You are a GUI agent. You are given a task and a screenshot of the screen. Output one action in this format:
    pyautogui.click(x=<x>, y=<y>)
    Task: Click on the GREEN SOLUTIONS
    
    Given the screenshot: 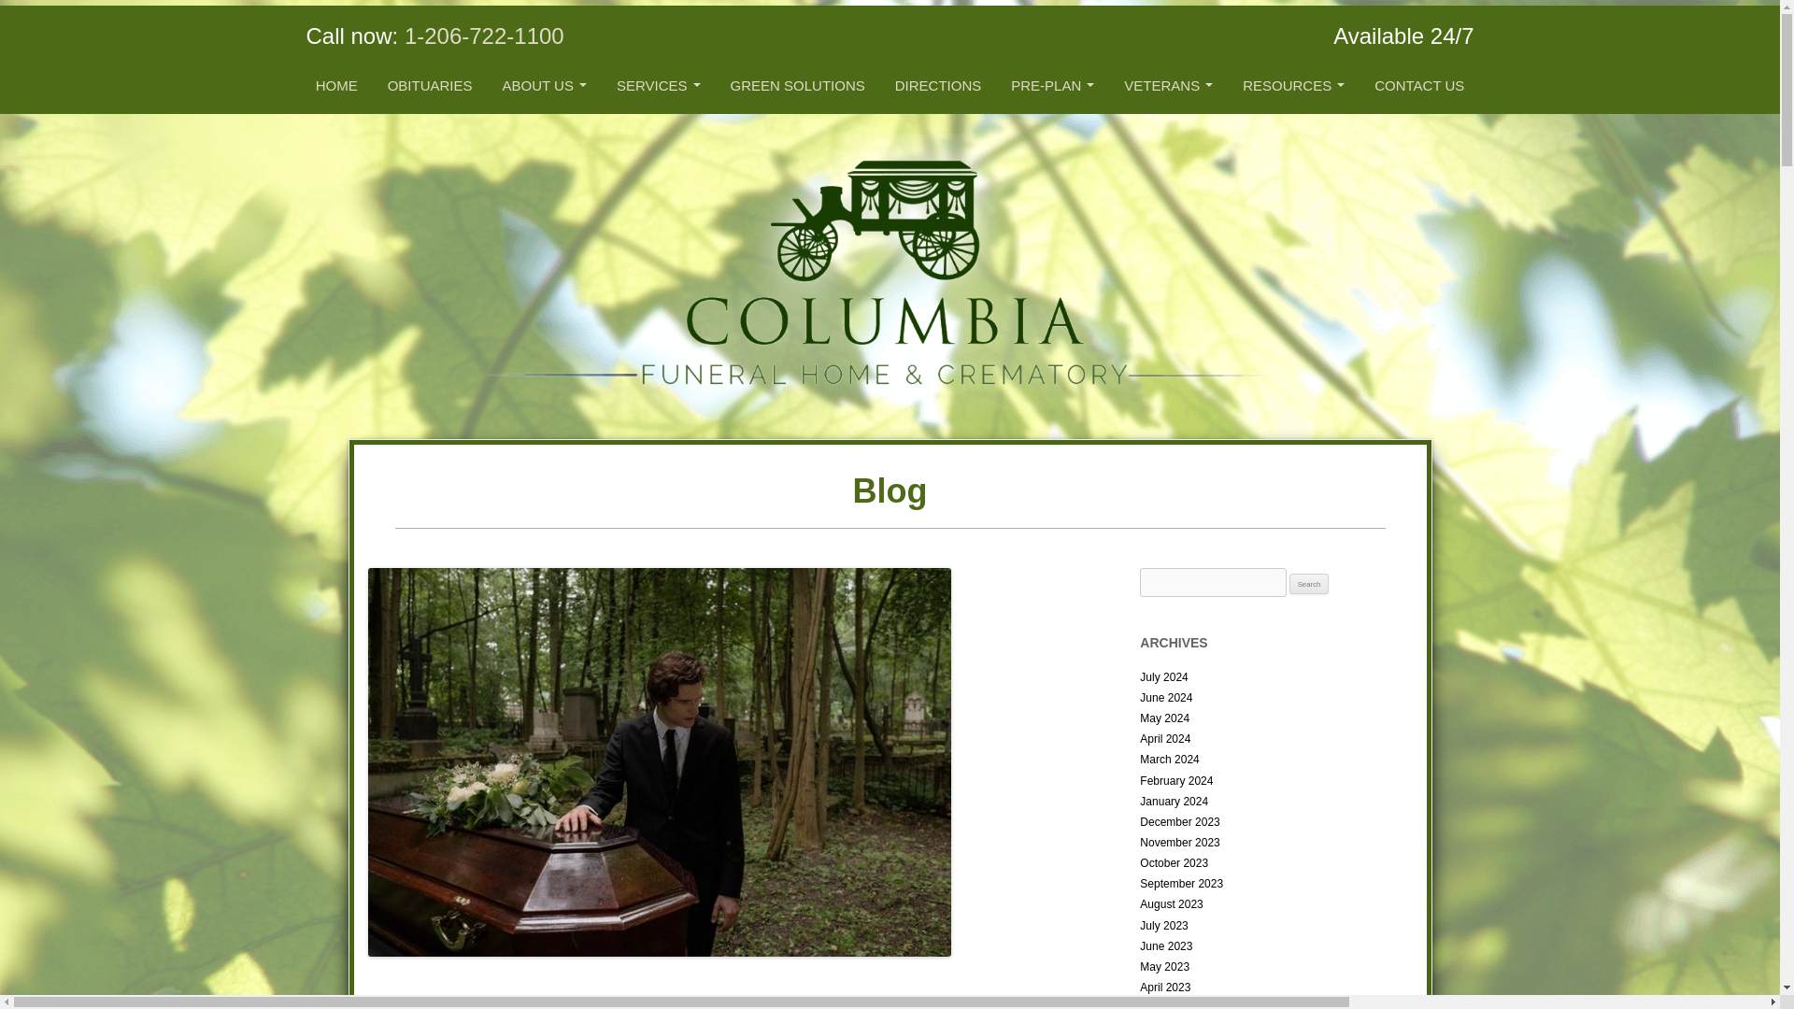 What is the action you would take?
    pyautogui.click(x=798, y=86)
    